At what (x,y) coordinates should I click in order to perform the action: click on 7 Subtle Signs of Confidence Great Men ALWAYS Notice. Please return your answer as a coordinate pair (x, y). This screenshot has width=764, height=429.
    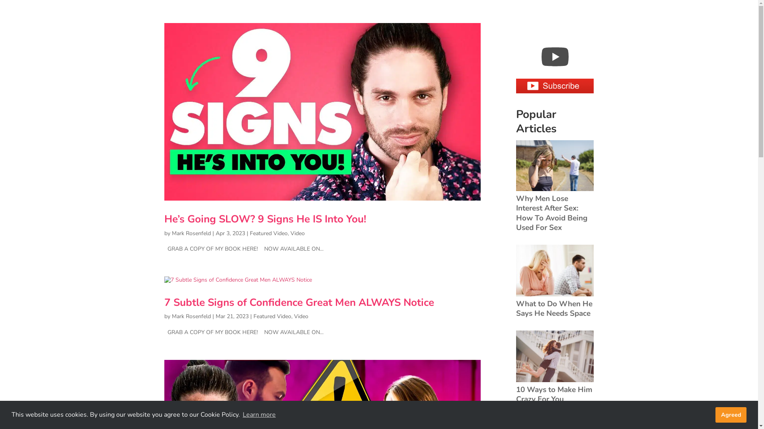
    Looking at the image, I should click on (299, 303).